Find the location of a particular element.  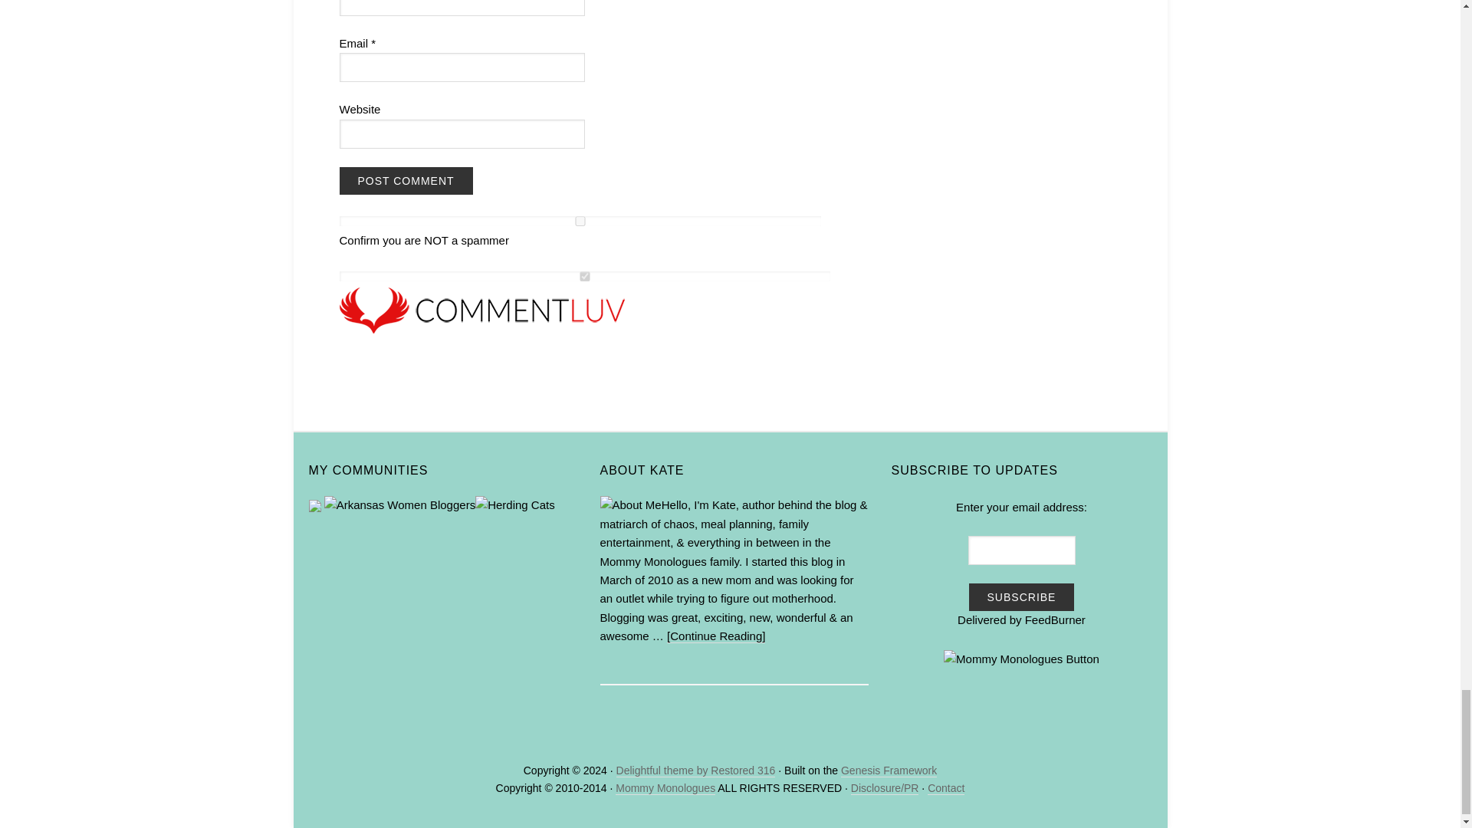

Subscribe is located at coordinates (1021, 597).